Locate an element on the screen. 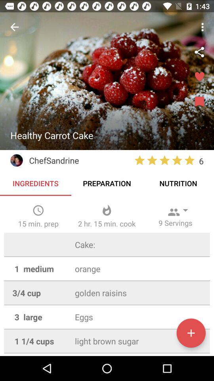 The image size is (214, 381). bookmark recipe is located at coordinates (199, 102).